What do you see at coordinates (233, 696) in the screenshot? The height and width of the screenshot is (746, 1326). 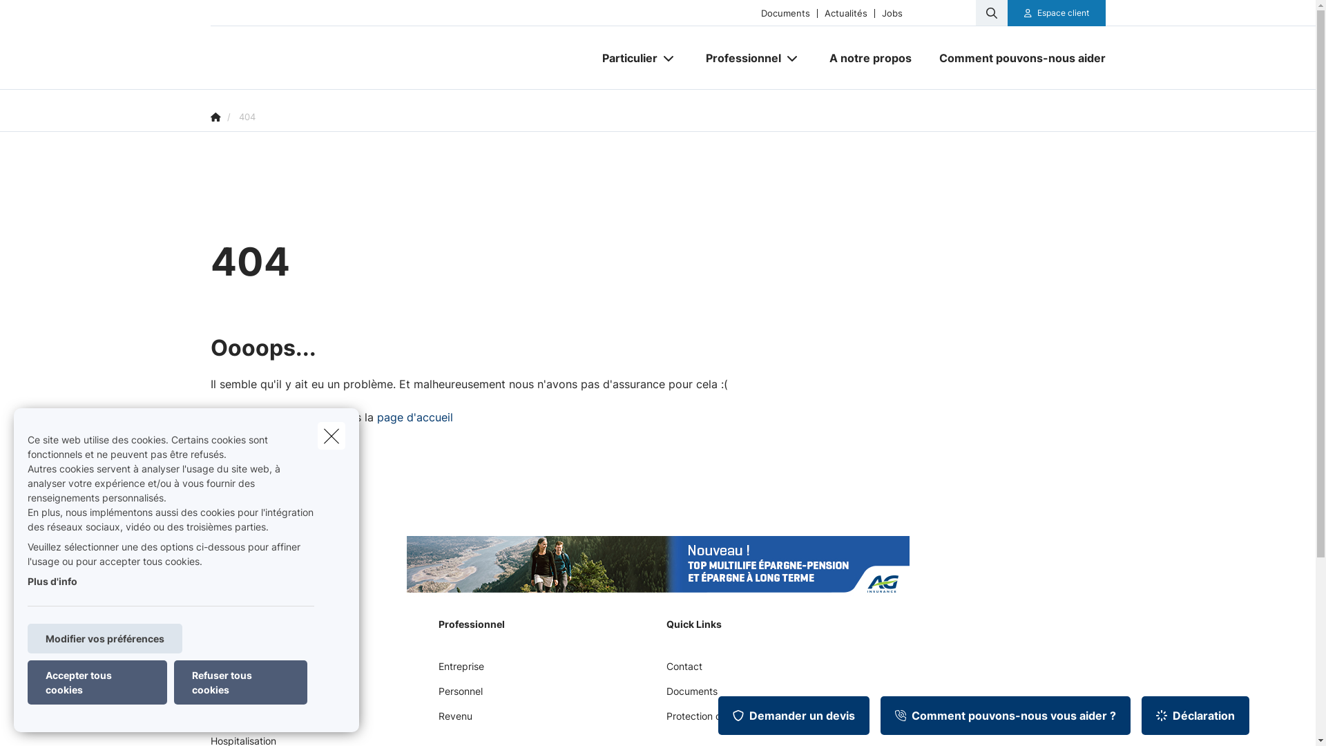 I see `Habitation` at bounding box center [233, 696].